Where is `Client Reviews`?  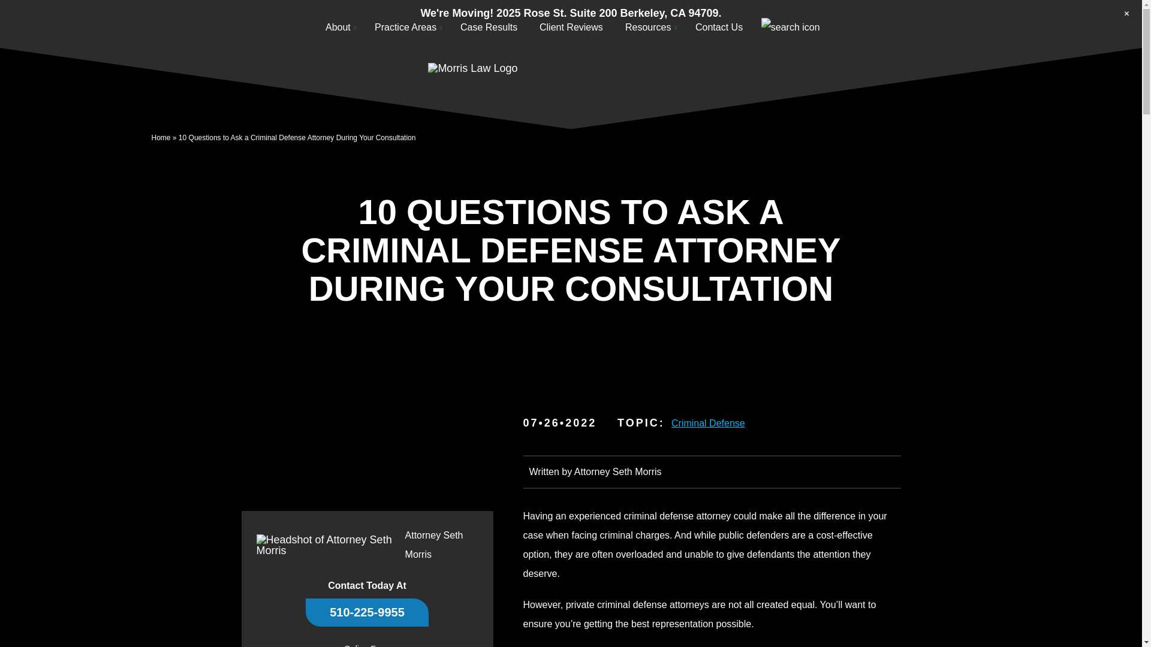
Client Reviews is located at coordinates (571, 28).